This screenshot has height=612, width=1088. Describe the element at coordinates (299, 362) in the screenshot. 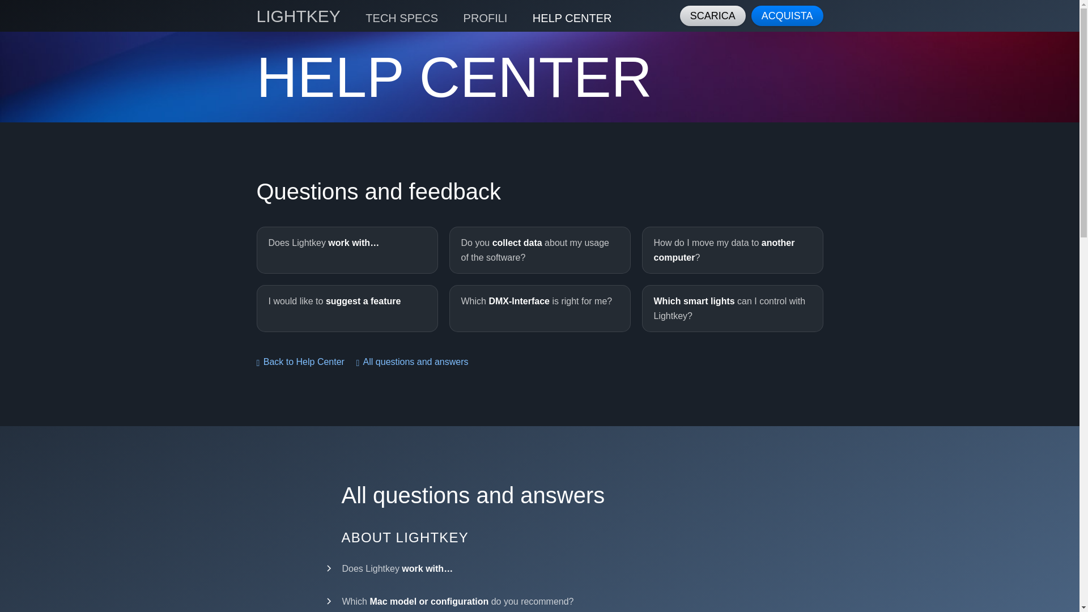

I see `Back to Help Center` at that location.